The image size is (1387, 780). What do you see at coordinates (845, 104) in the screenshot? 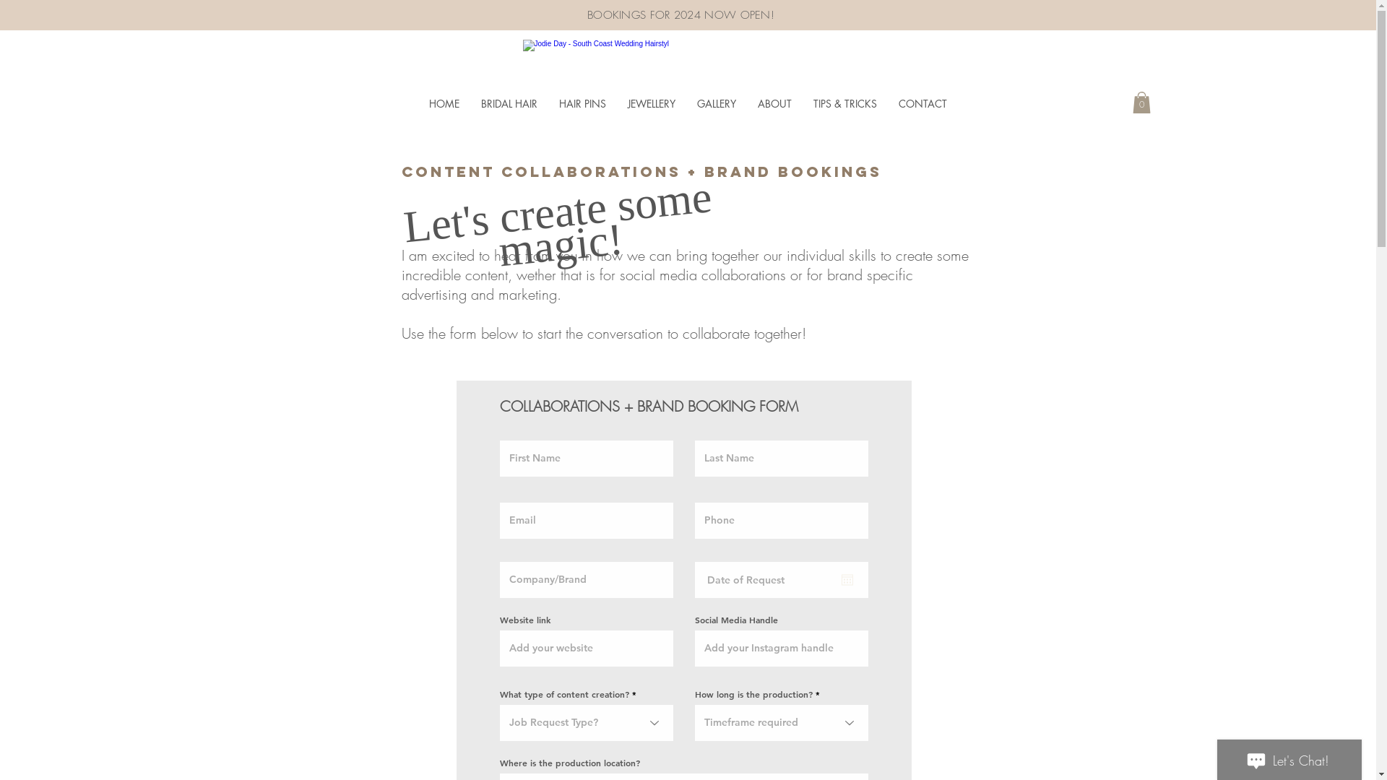
I see `TIPS & TRICKS` at bounding box center [845, 104].